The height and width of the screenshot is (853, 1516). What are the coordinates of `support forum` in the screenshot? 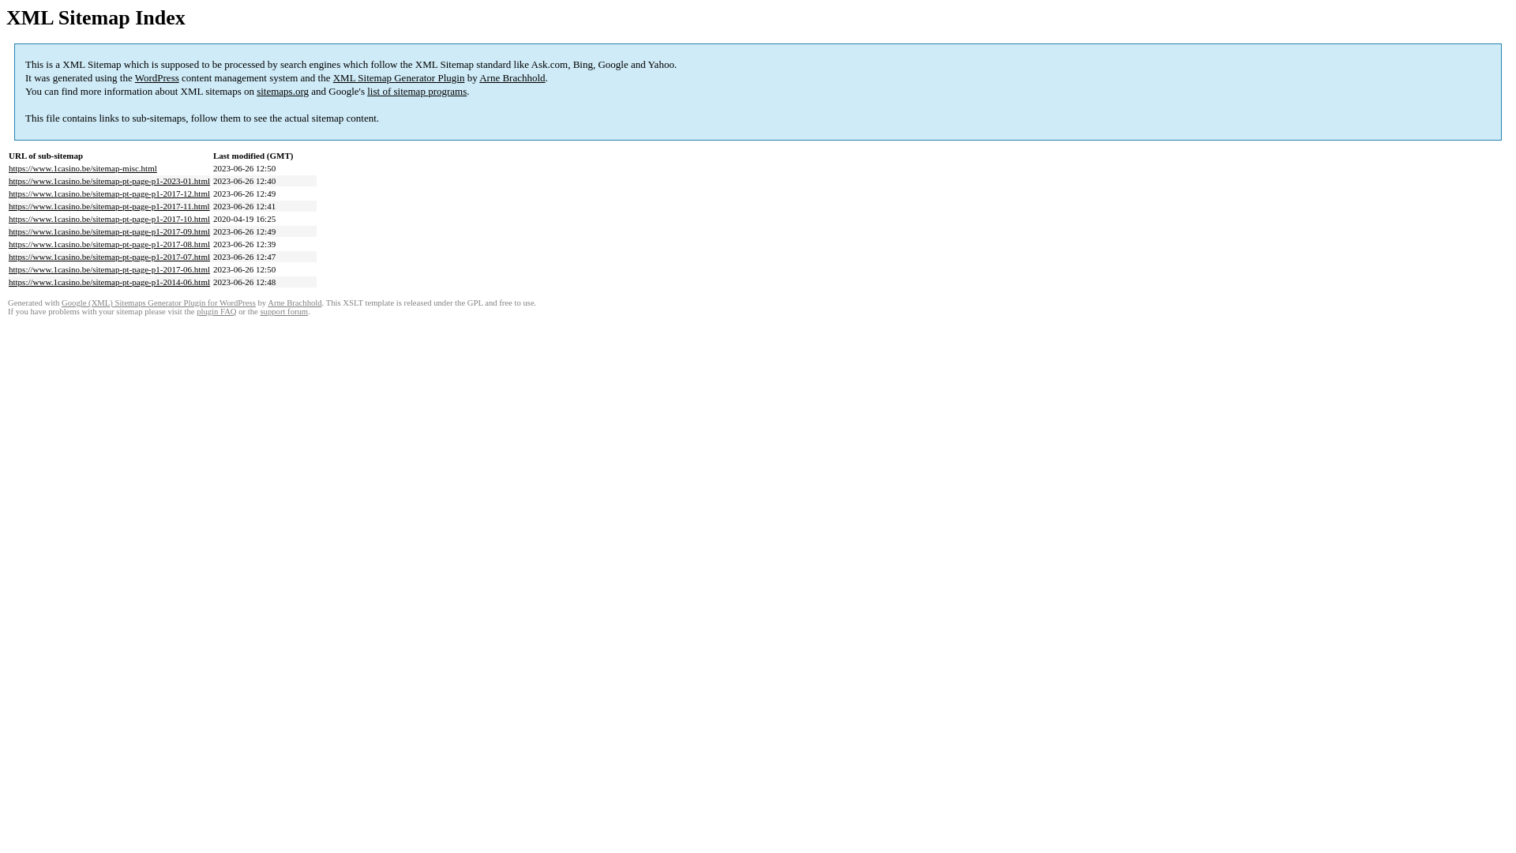 It's located at (284, 311).